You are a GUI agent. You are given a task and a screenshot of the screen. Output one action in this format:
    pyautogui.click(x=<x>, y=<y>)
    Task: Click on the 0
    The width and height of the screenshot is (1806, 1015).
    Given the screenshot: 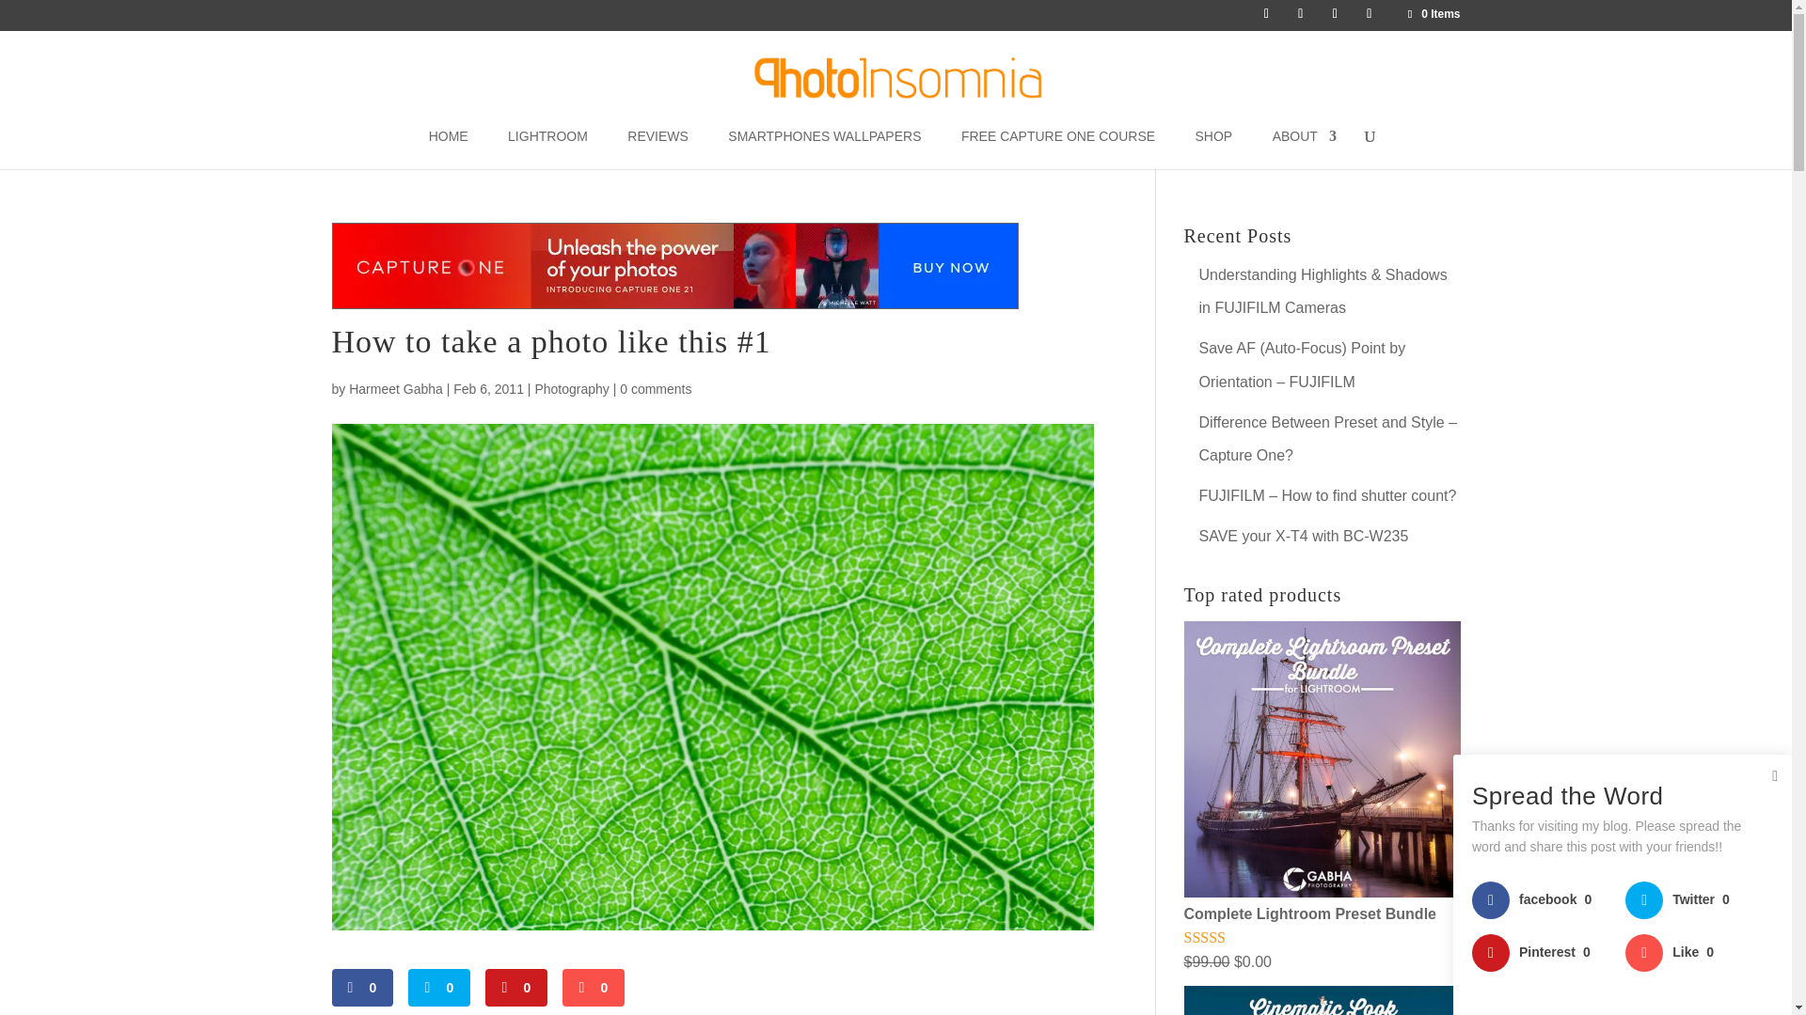 What is the action you would take?
    pyautogui.click(x=361, y=988)
    